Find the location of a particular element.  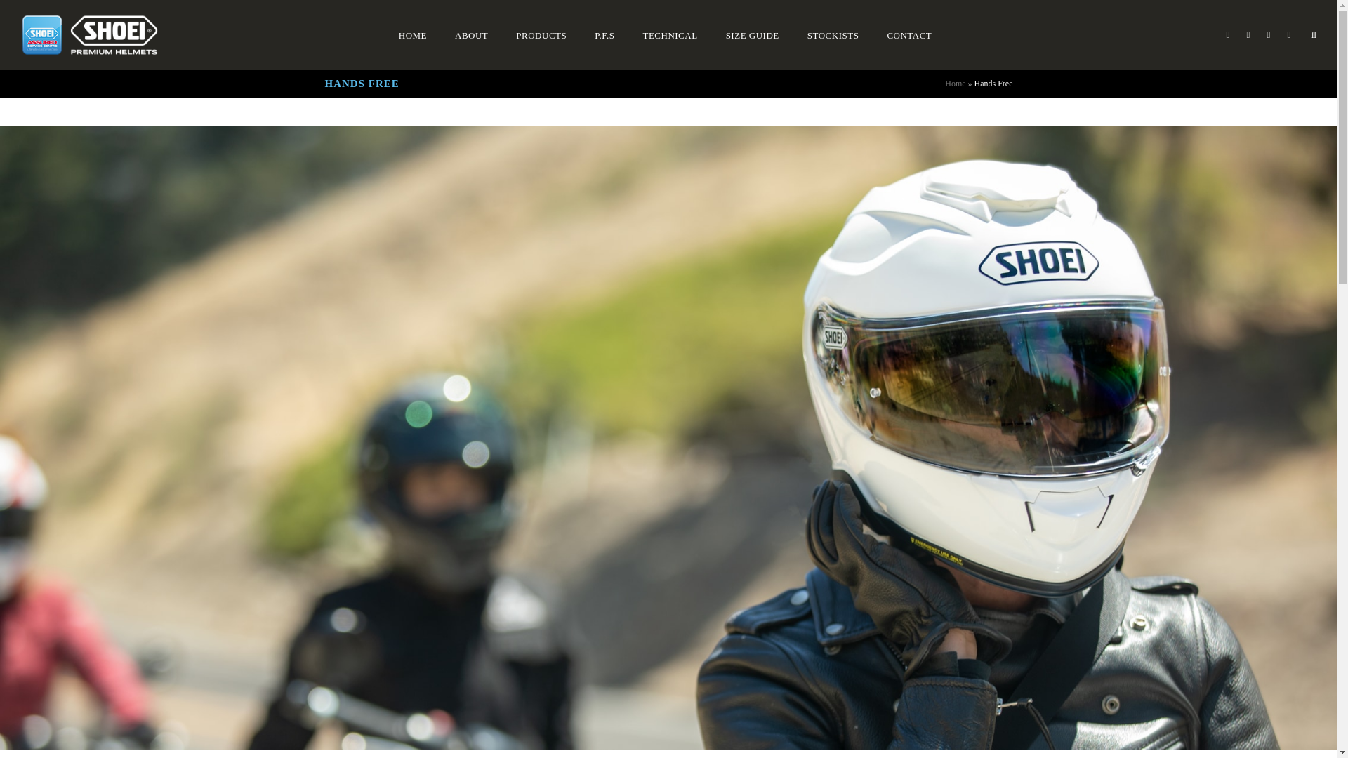

SIZE GUIDE is located at coordinates (753, 35).